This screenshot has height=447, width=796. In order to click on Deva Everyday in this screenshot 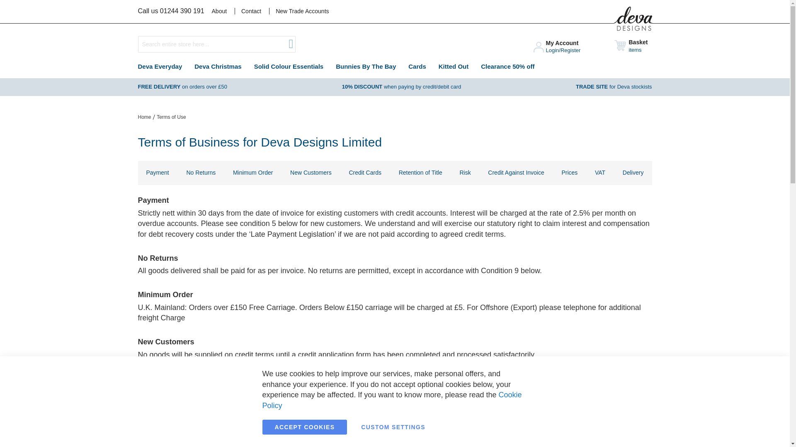, I will do `click(160, 66)`.